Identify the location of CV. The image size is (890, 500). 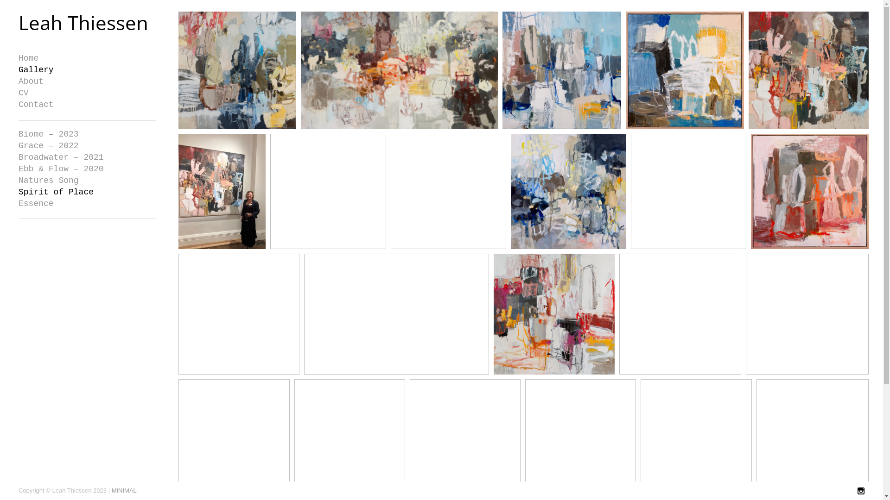
(87, 93).